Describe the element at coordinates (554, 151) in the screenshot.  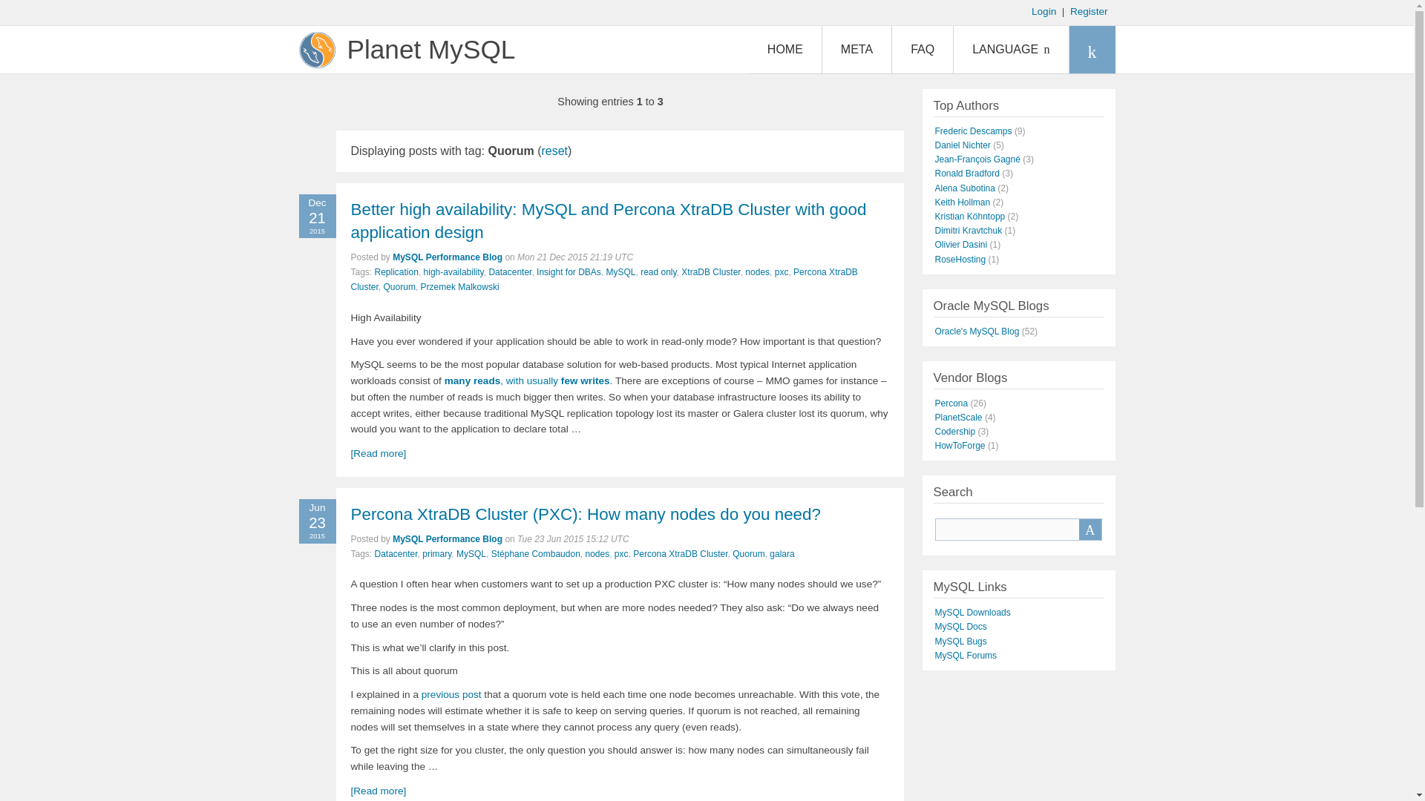
I see `reset` at that location.